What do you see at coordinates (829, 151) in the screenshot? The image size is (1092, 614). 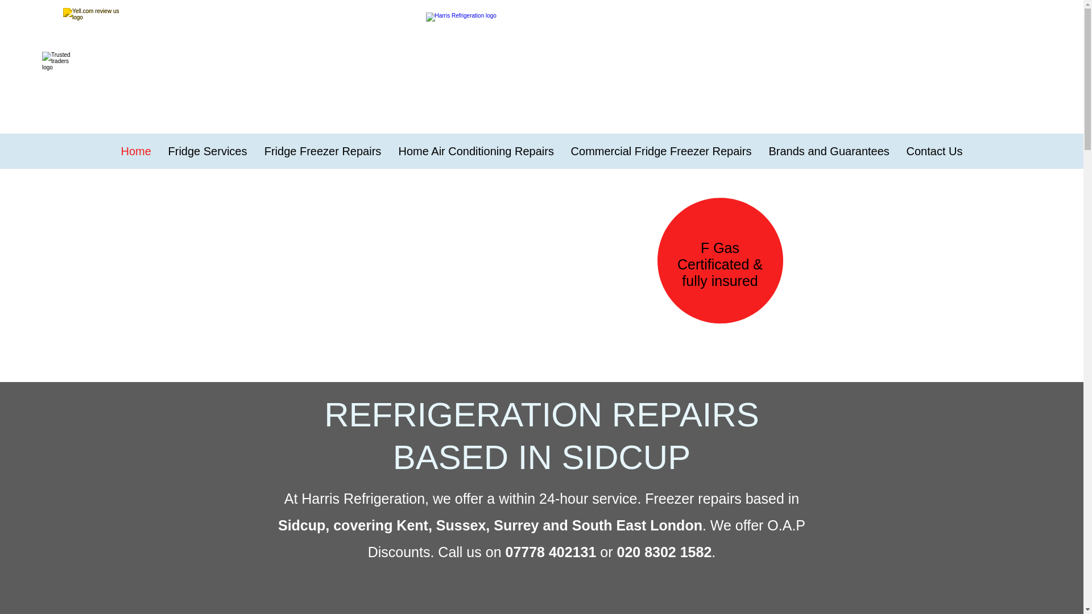 I see `Brands and Guarantees` at bounding box center [829, 151].